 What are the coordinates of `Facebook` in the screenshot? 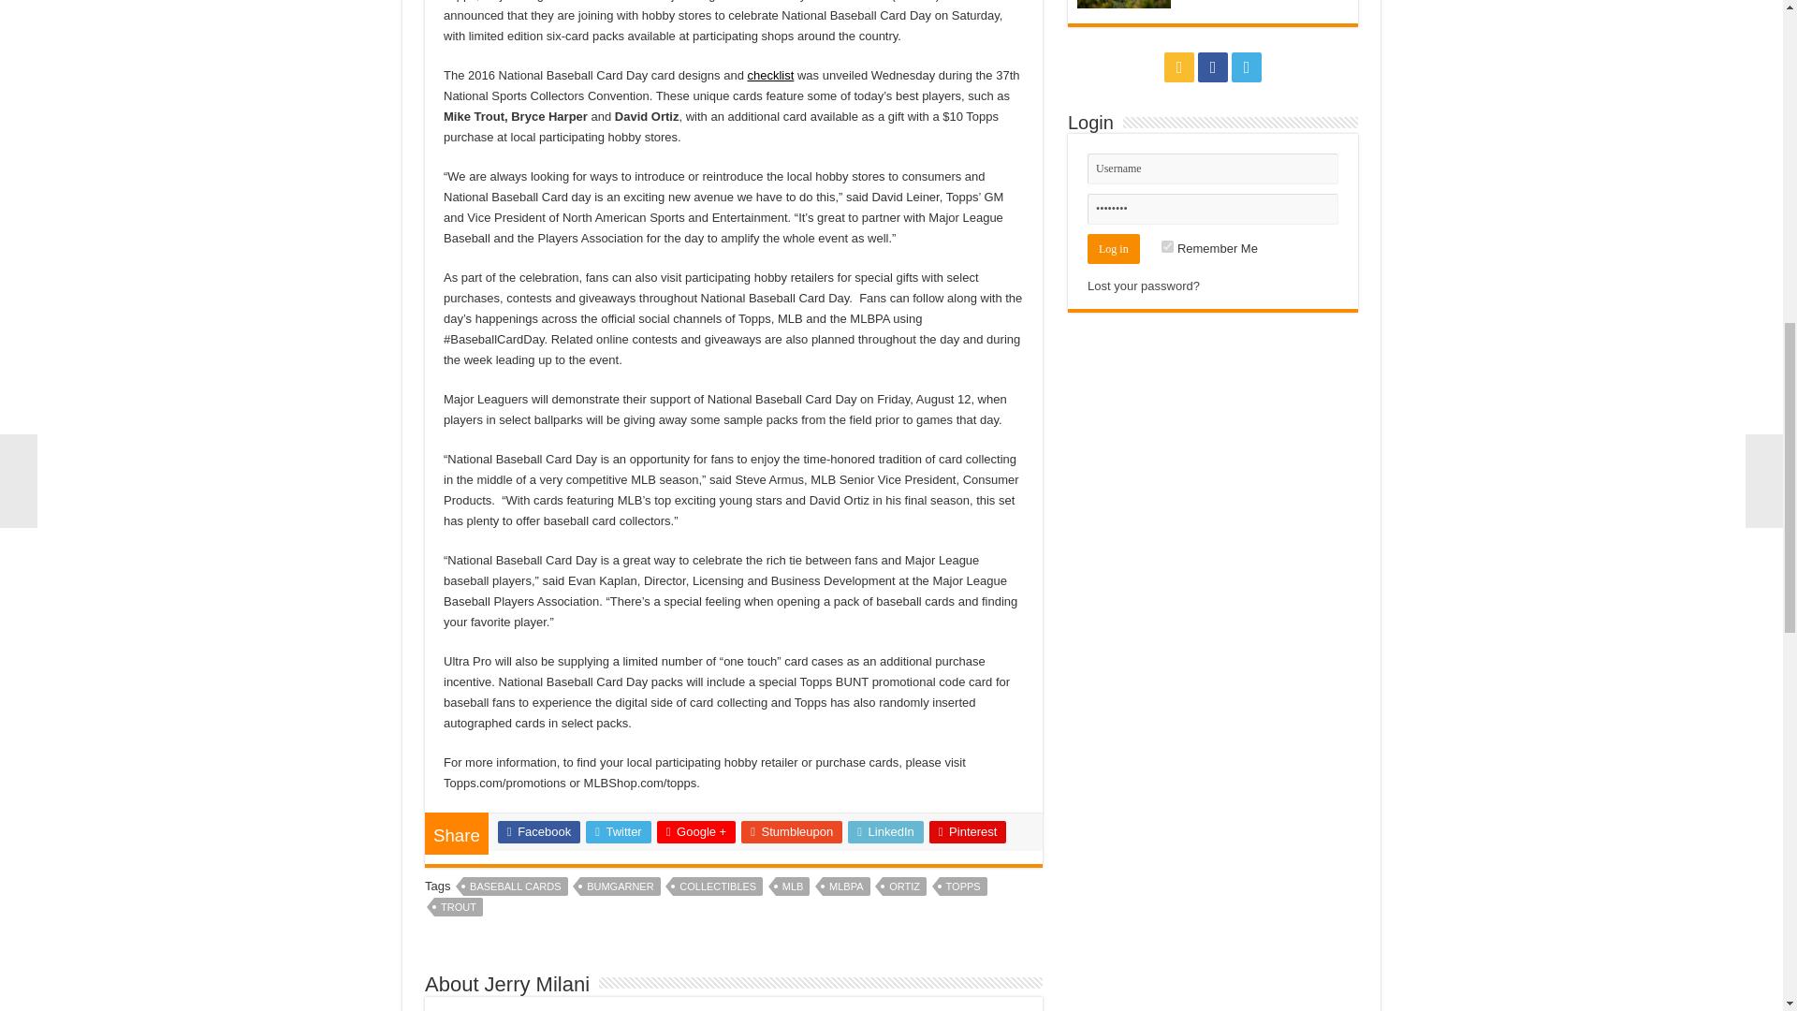 It's located at (539, 831).